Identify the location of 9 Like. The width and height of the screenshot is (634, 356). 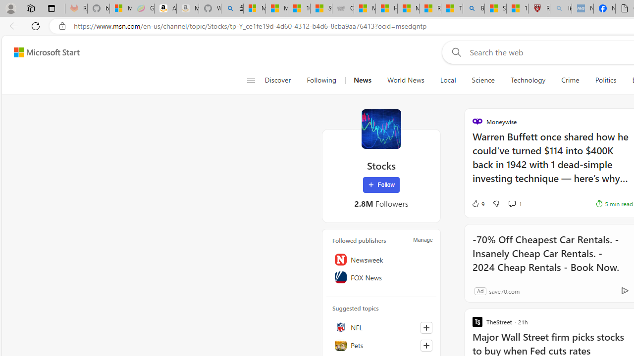
(477, 204).